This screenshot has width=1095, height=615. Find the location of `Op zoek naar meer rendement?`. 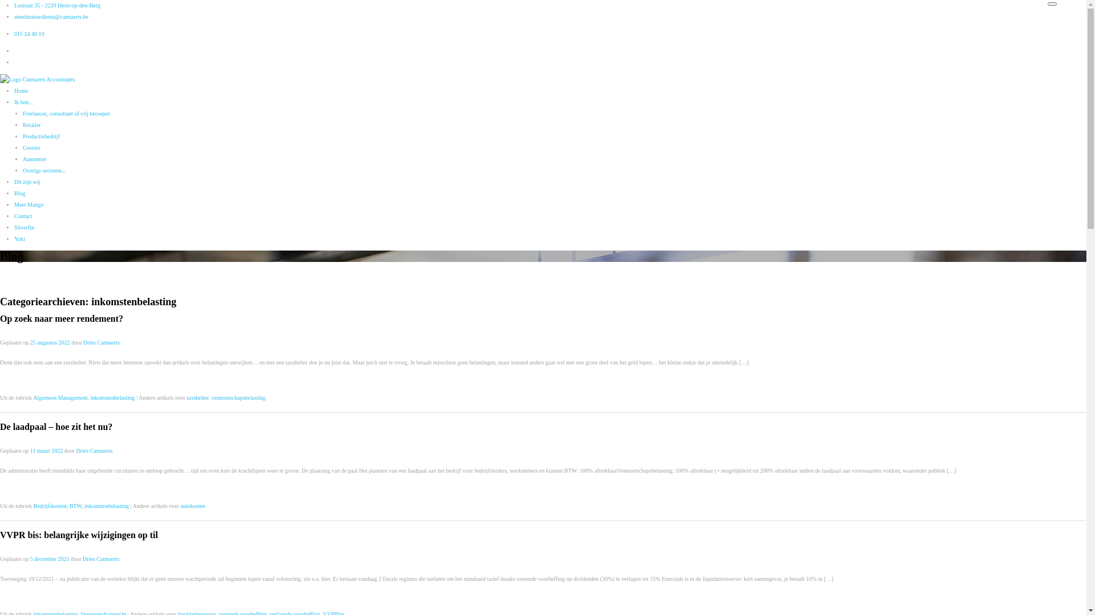

Op zoek naar meer rendement? is located at coordinates (62, 319).